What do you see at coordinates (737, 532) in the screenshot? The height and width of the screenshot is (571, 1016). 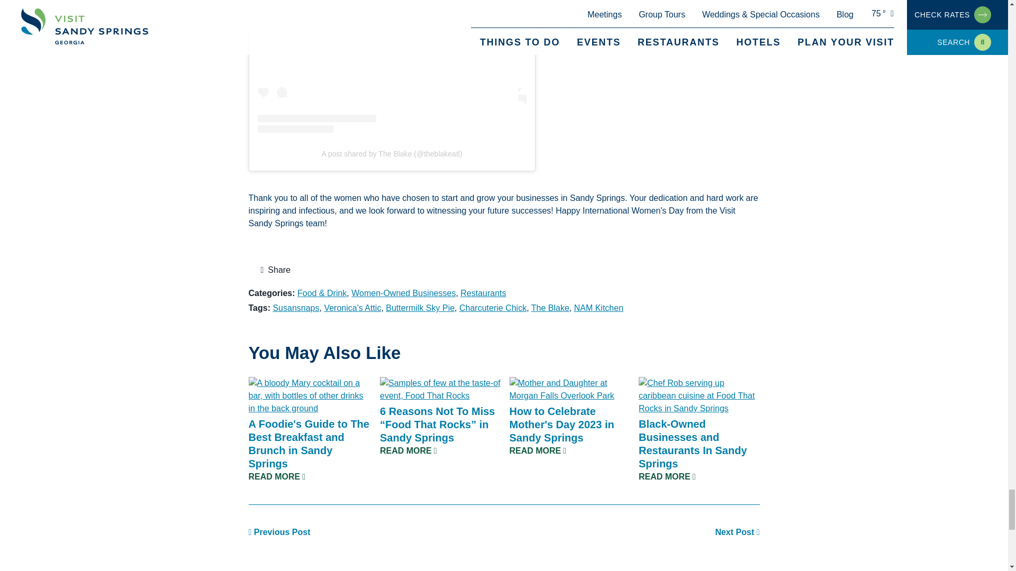 I see `St. Patrick's Day Festivities in Sandy Springs` at bounding box center [737, 532].